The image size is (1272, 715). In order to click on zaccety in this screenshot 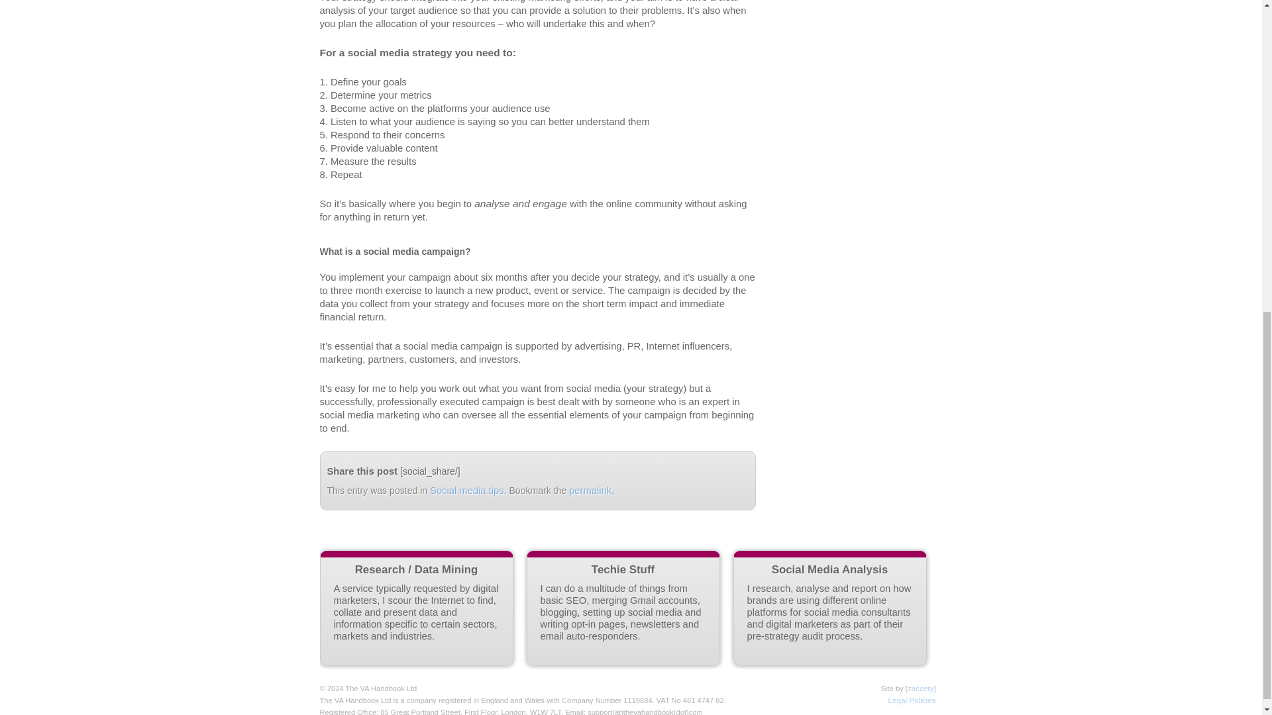, I will do `click(921, 688)`.